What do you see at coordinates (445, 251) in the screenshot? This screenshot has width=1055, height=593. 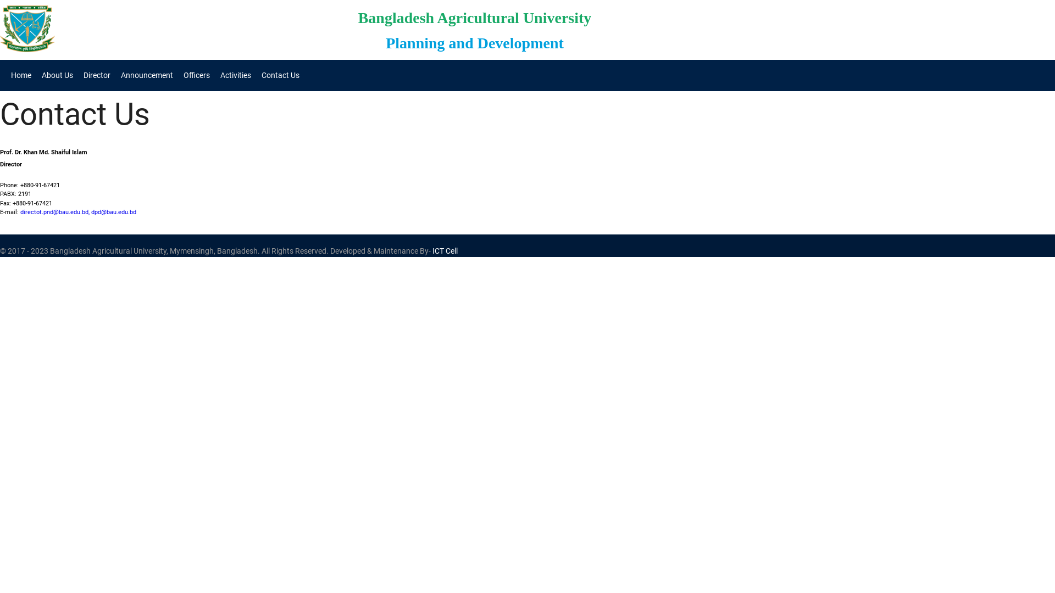 I see `ICT Cell` at bounding box center [445, 251].